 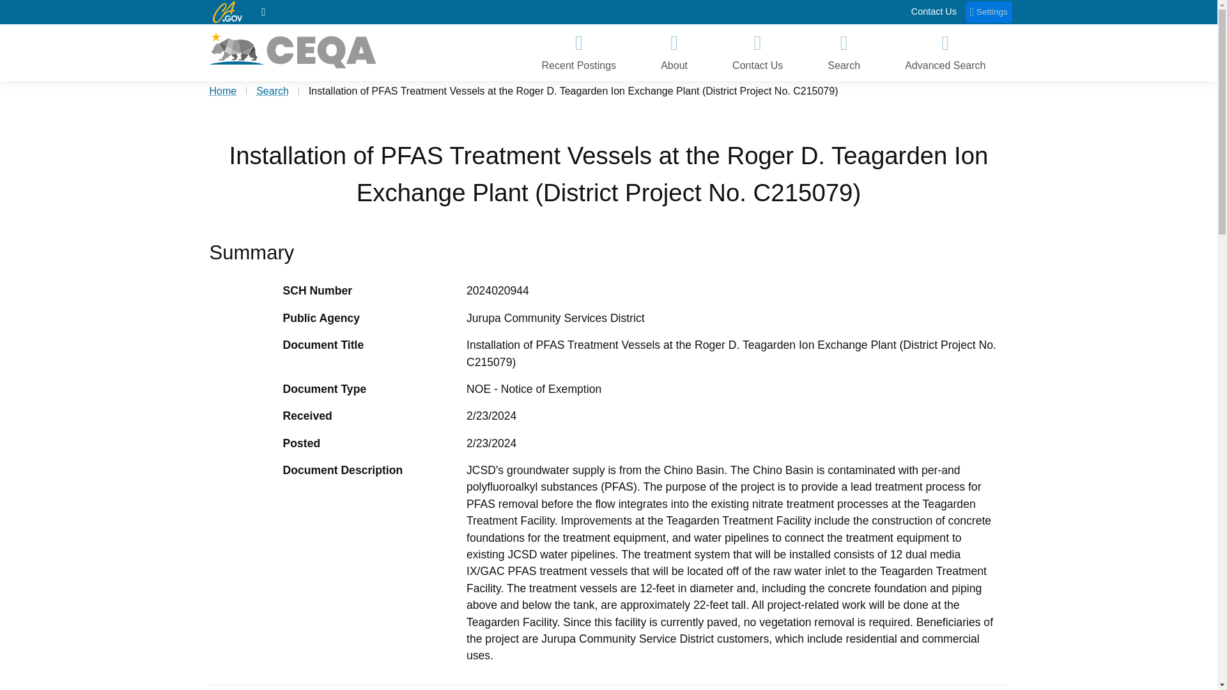 I want to click on Recent Postings, so click(x=578, y=52).